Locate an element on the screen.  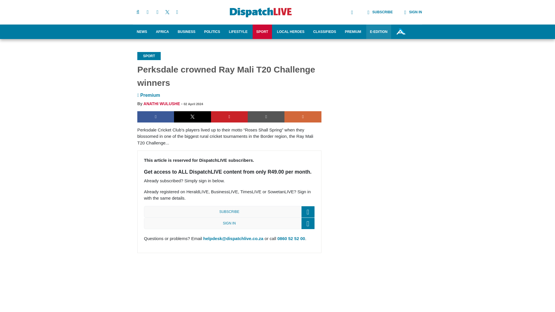
CLASSIFIEDS is located at coordinates (324, 32).